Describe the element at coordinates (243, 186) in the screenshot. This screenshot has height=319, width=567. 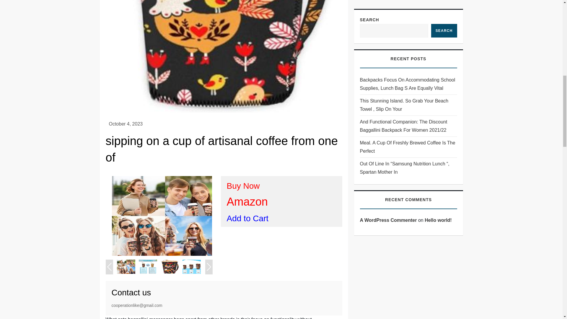
I see `Buy Now` at that location.